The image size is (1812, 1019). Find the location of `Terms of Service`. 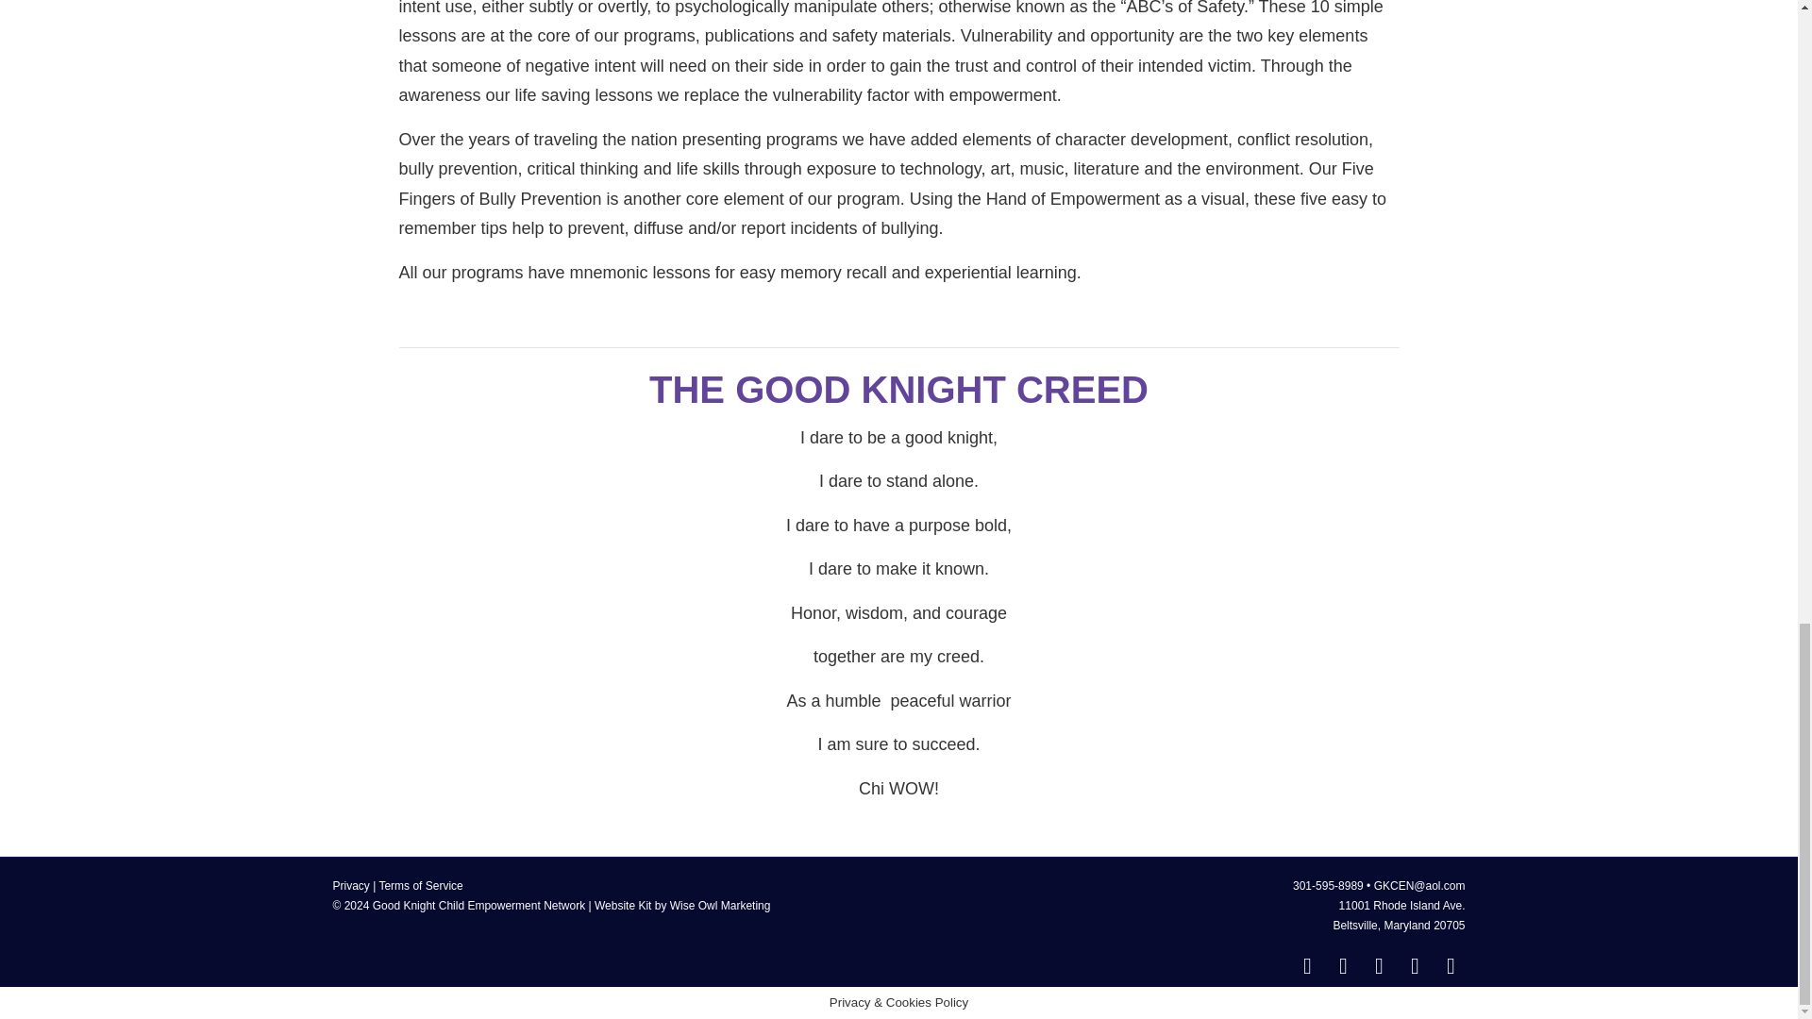

Terms of Service is located at coordinates (420, 886).